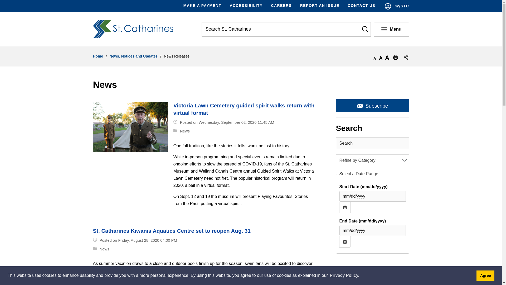  I want to click on View our Contact Us page, so click(362, 6).